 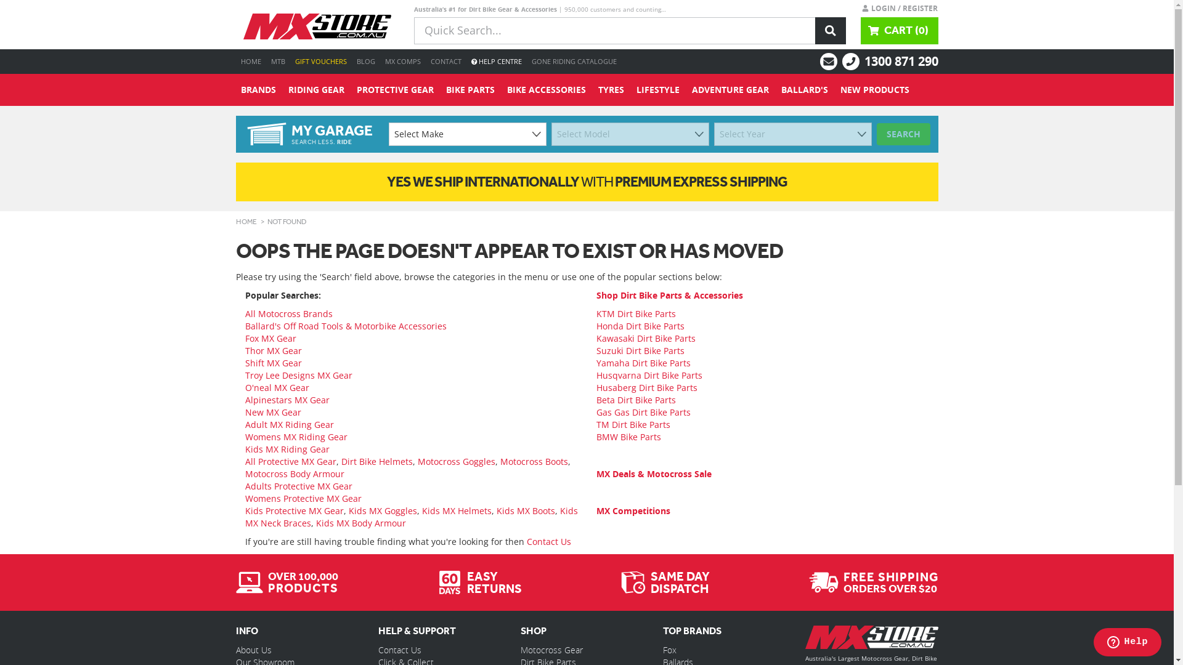 What do you see at coordinates (296, 437) in the screenshot?
I see `Womens MX Riding Gear` at bounding box center [296, 437].